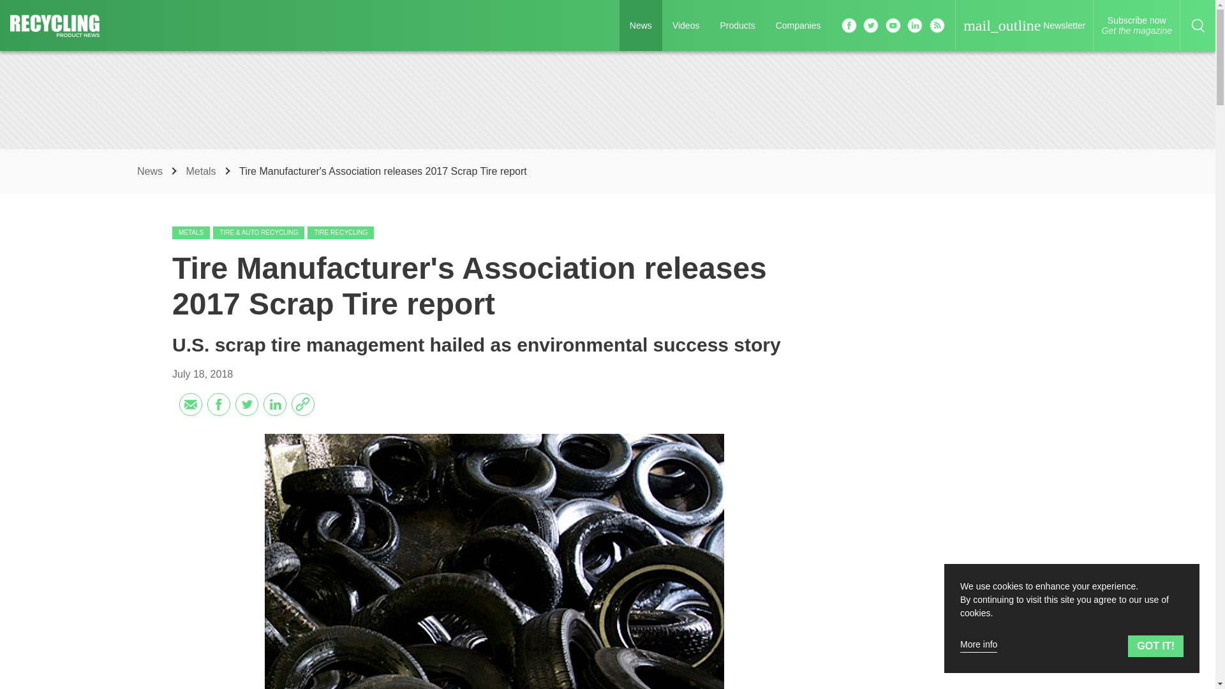 Image resolution: width=1225 pixels, height=689 pixels. What do you see at coordinates (947, 417) in the screenshot?
I see `3rd party ad content` at bounding box center [947, 417].